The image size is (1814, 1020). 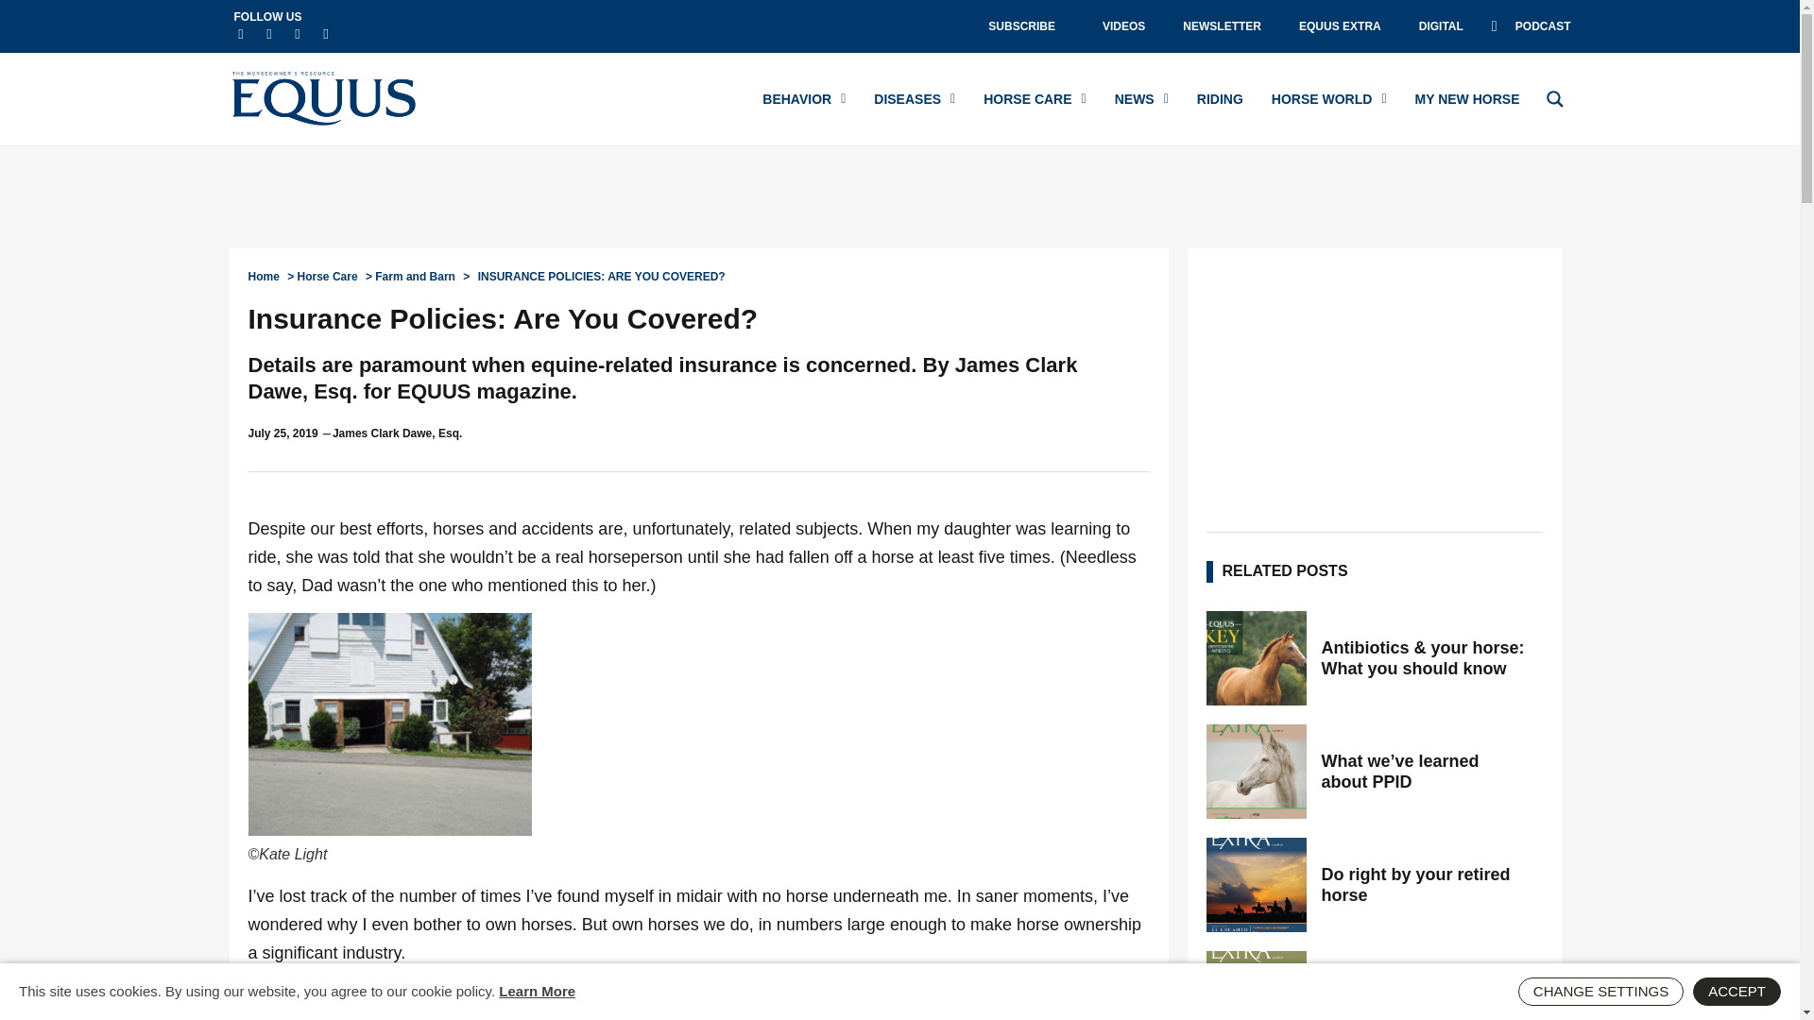 I want to click on NEWSLETTER, so click(x=1223, y=26).